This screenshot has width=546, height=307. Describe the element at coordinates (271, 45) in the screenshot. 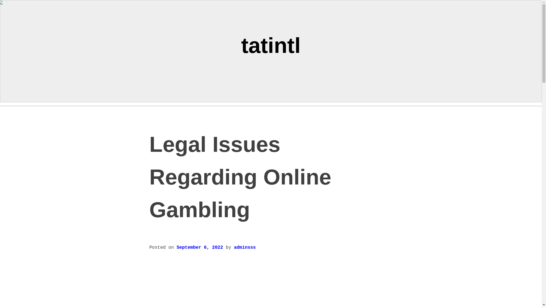

I see `tatintl` at that location.